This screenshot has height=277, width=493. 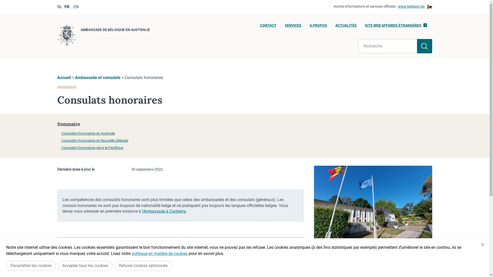 What do you see at coordinates (76, 7) in the screenshot?
I see `EN` at bounding box center [76, 7].